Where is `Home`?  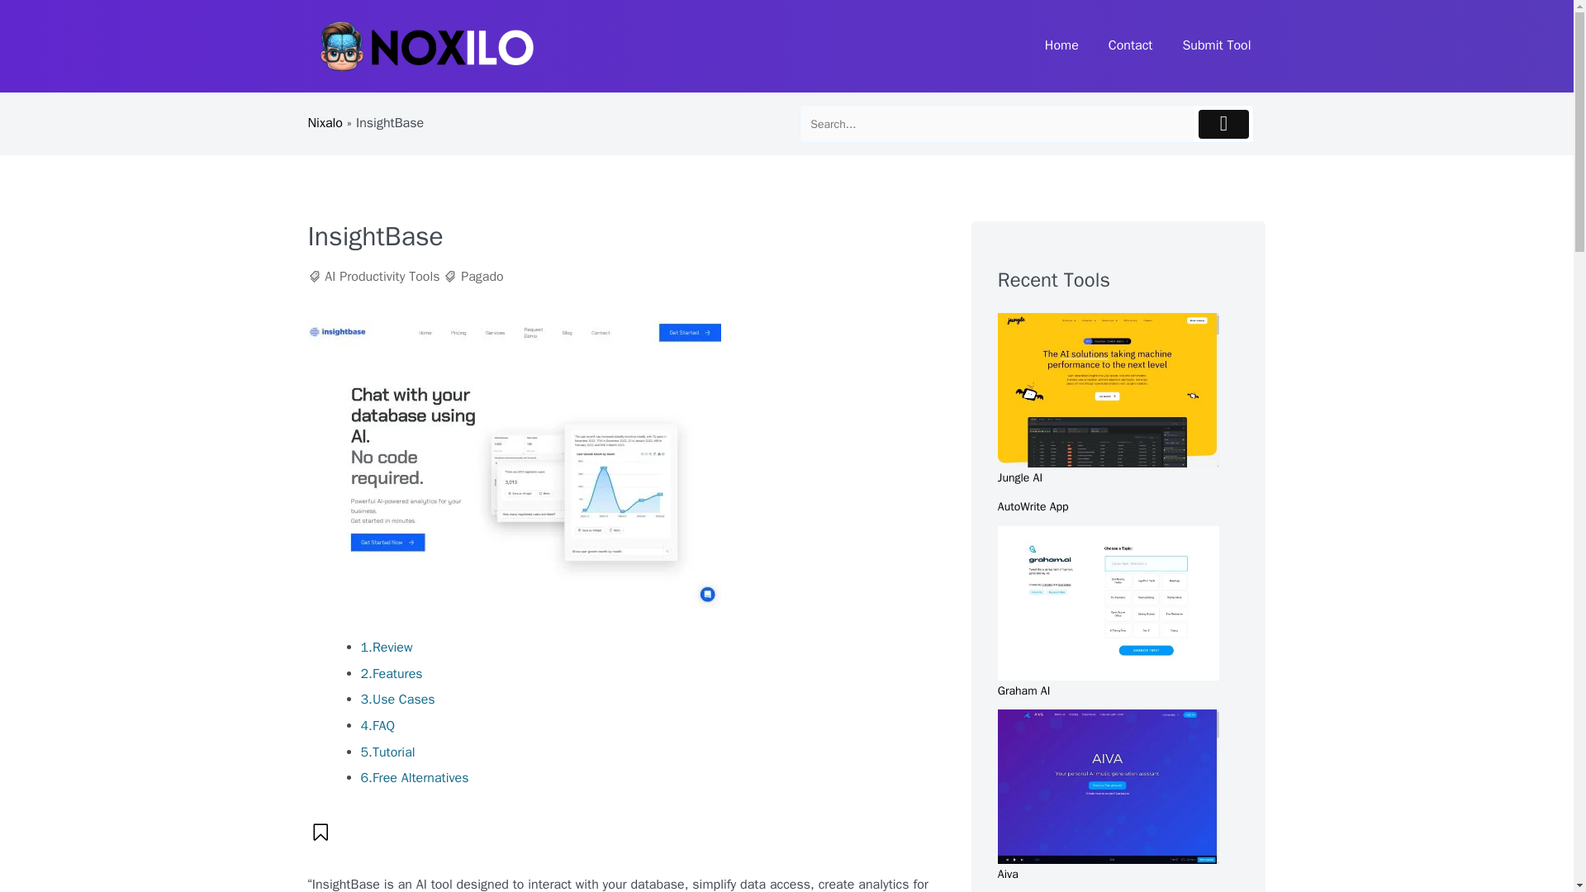 Home is located at coordinates (1061, 46).